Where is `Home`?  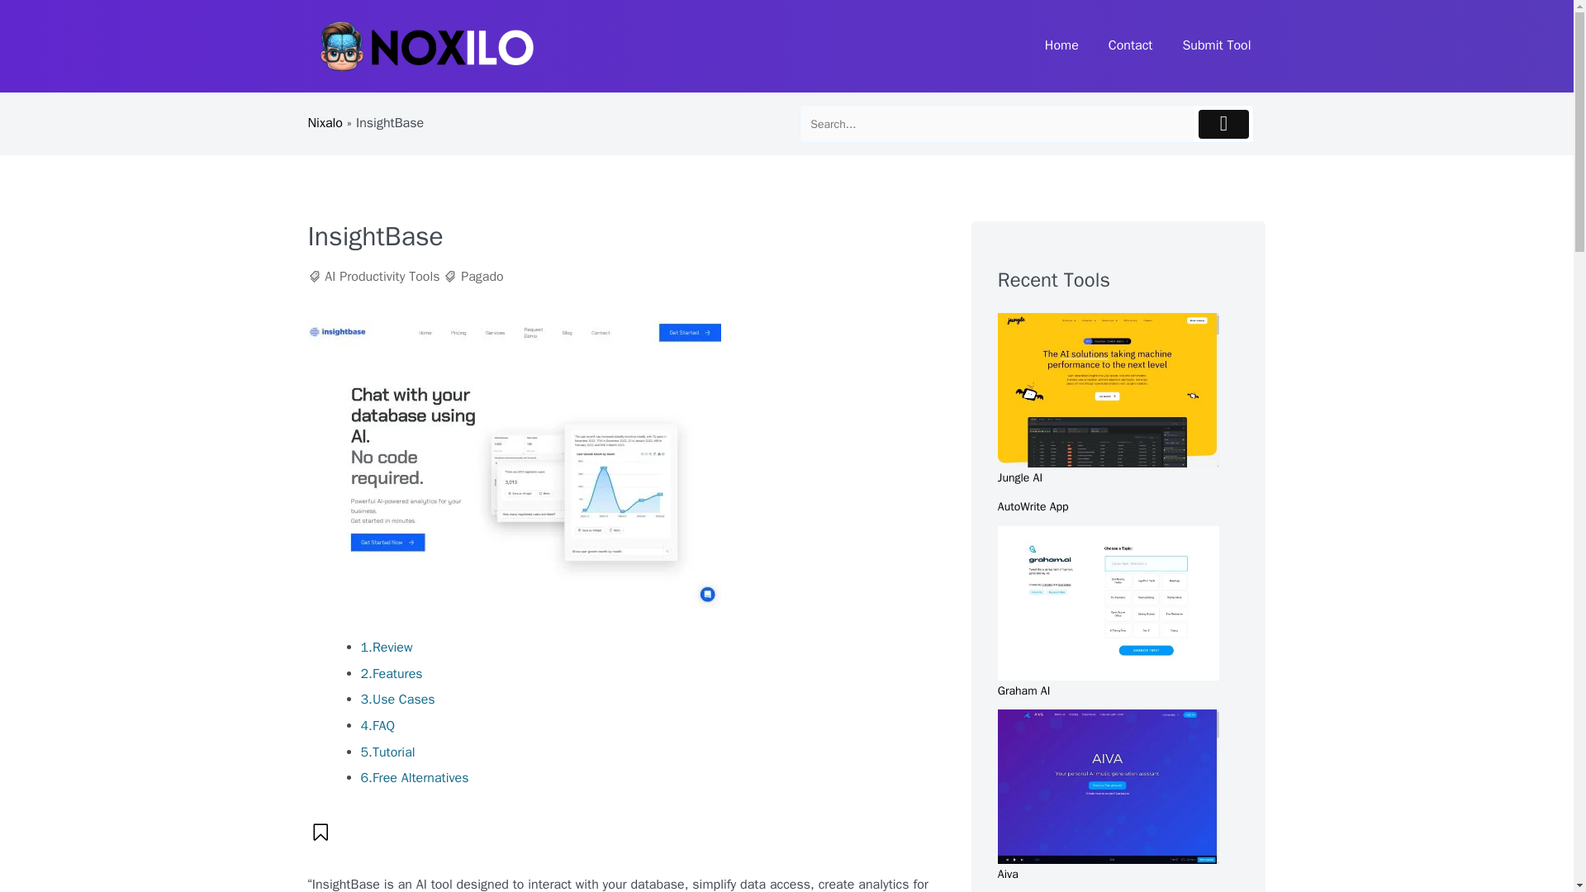 Home is located at coordinates (1061, 46).